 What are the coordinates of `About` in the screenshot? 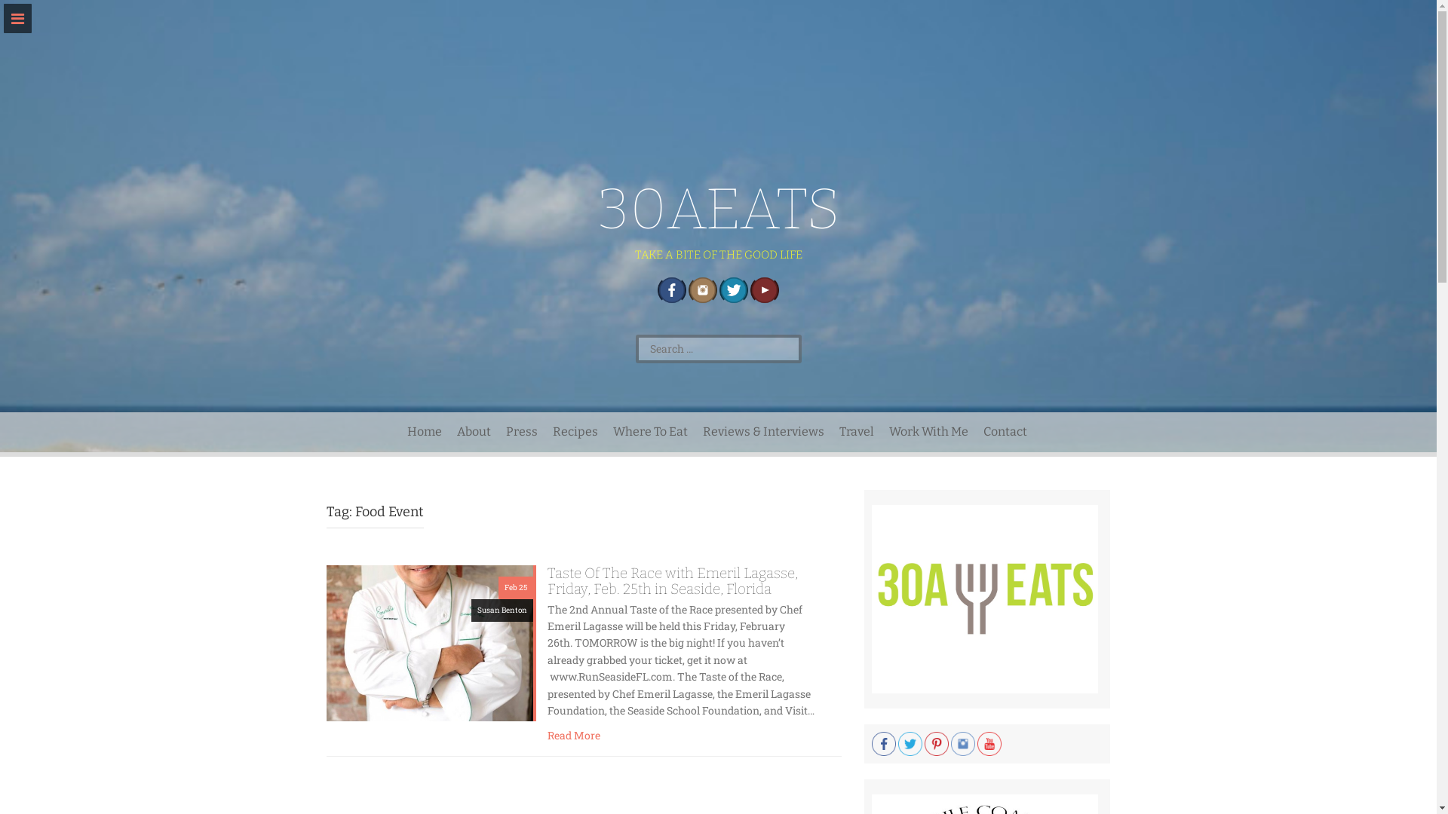 It's located at (474, 433).